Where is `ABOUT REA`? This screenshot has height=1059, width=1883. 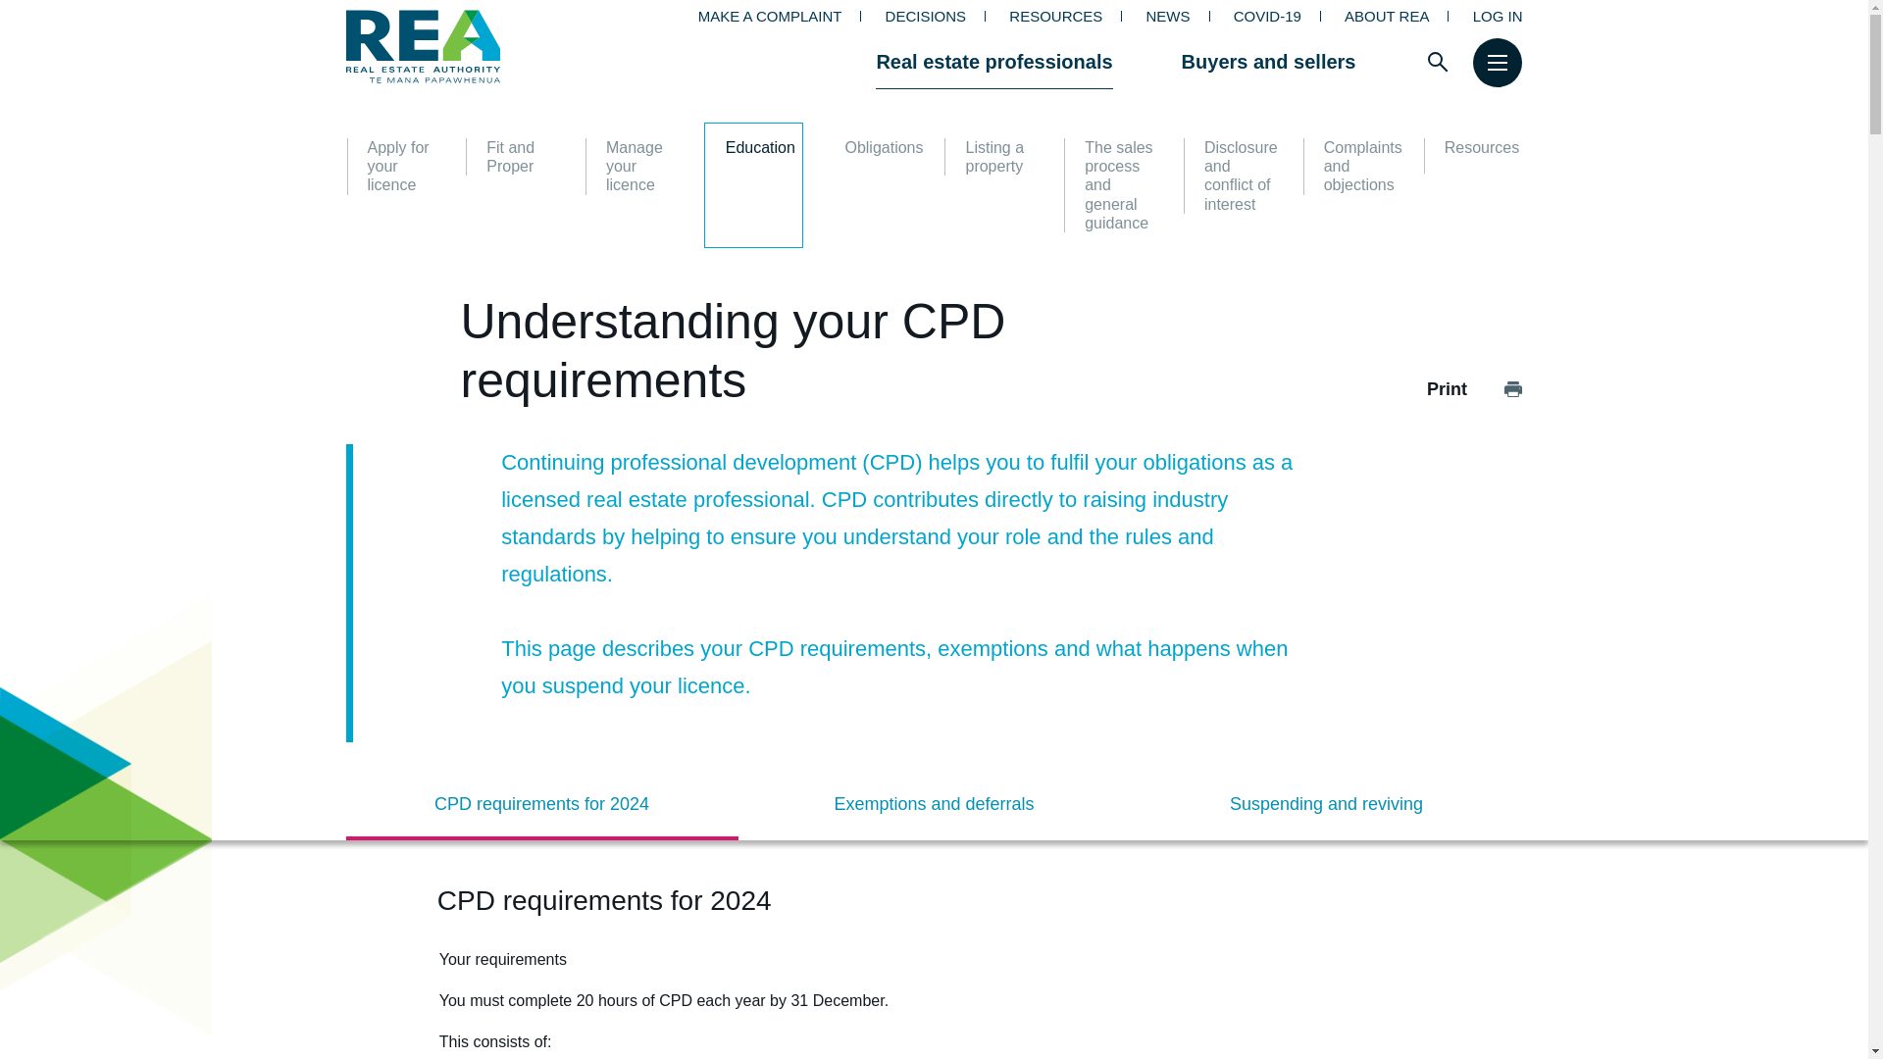
ABOUT REA is located at coordinates (1387, 16).